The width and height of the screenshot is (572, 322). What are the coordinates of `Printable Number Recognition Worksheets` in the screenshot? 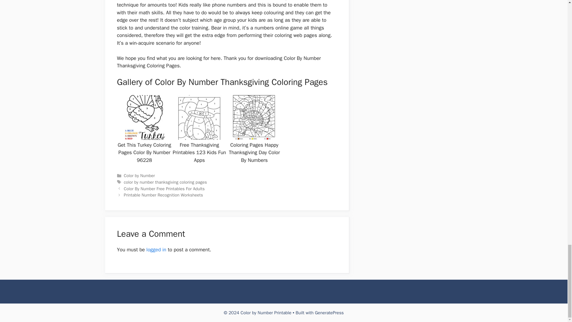 It's located at (163, 195).